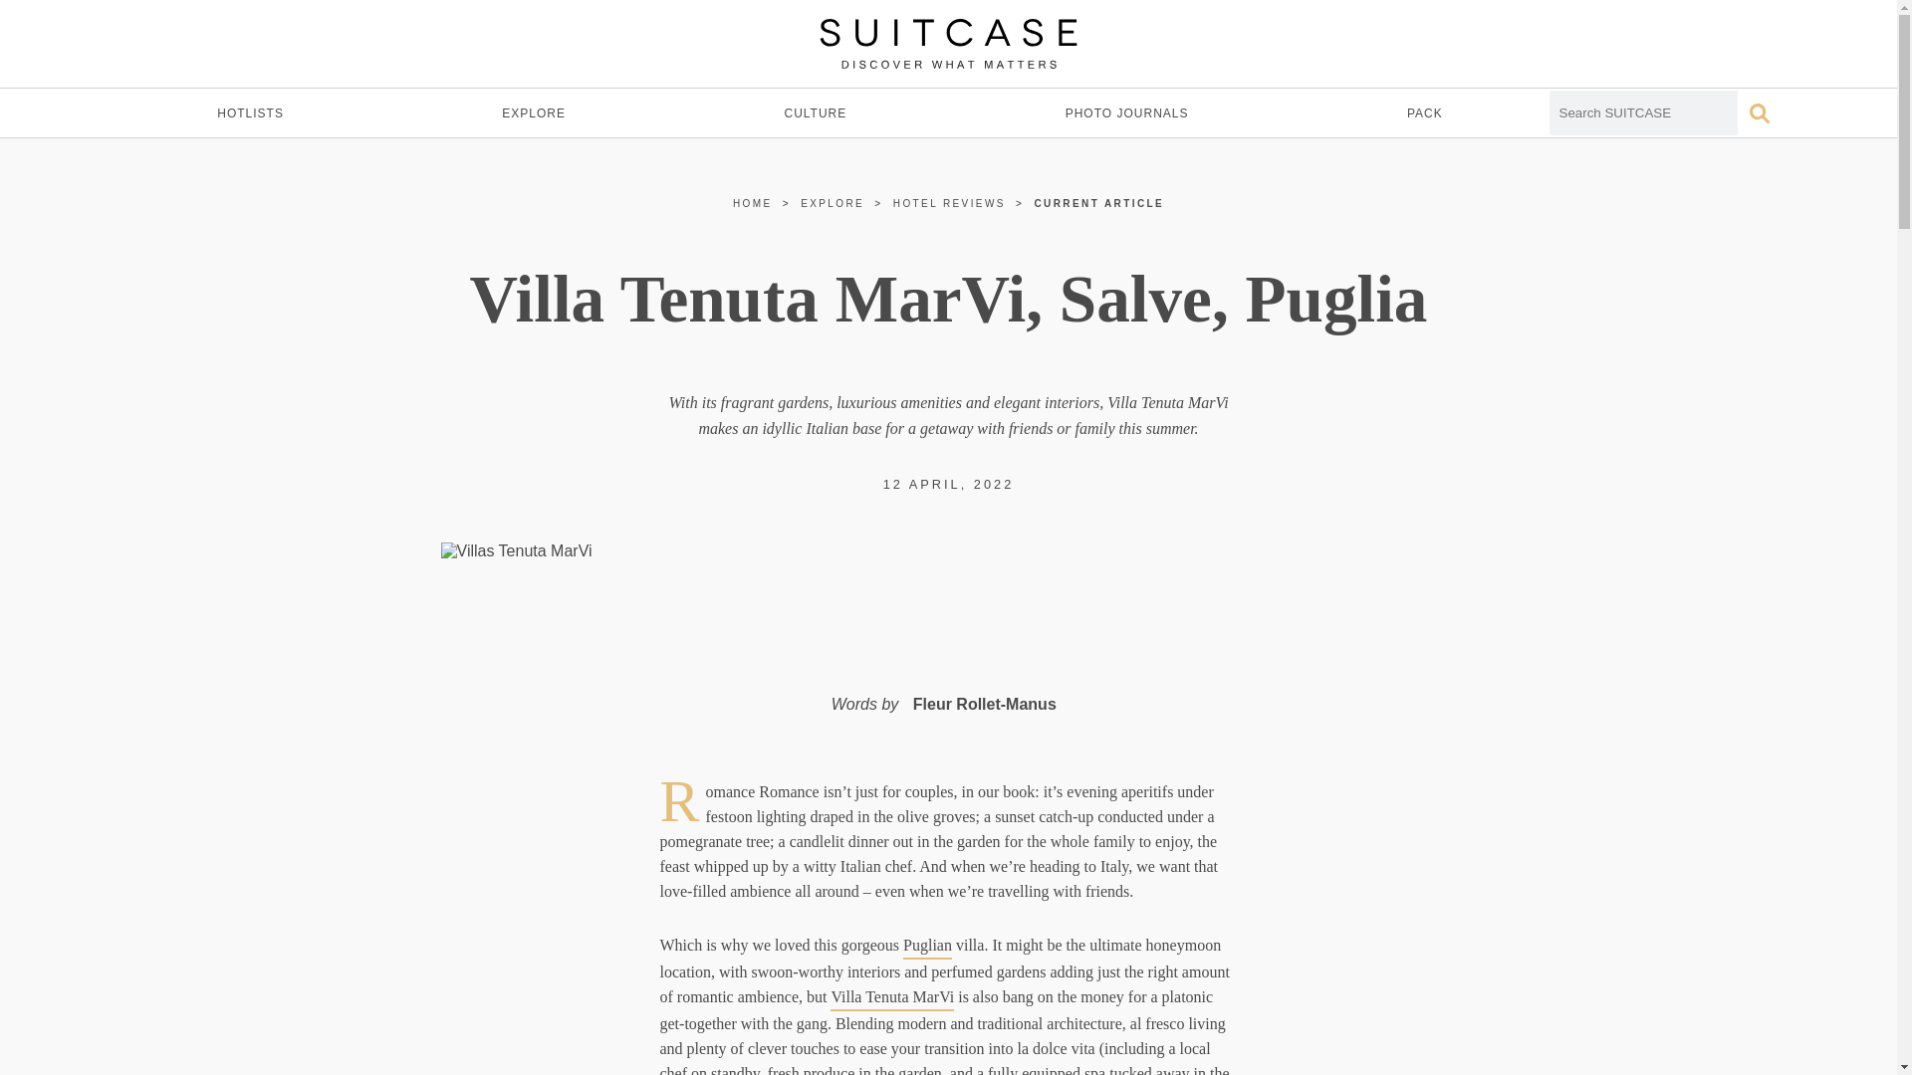 This screenshot has width=1912, height=1075. Describe the element at coordinates (892, 997) in the screenshot. I see `Villa Tenuta MarVi` at that location.